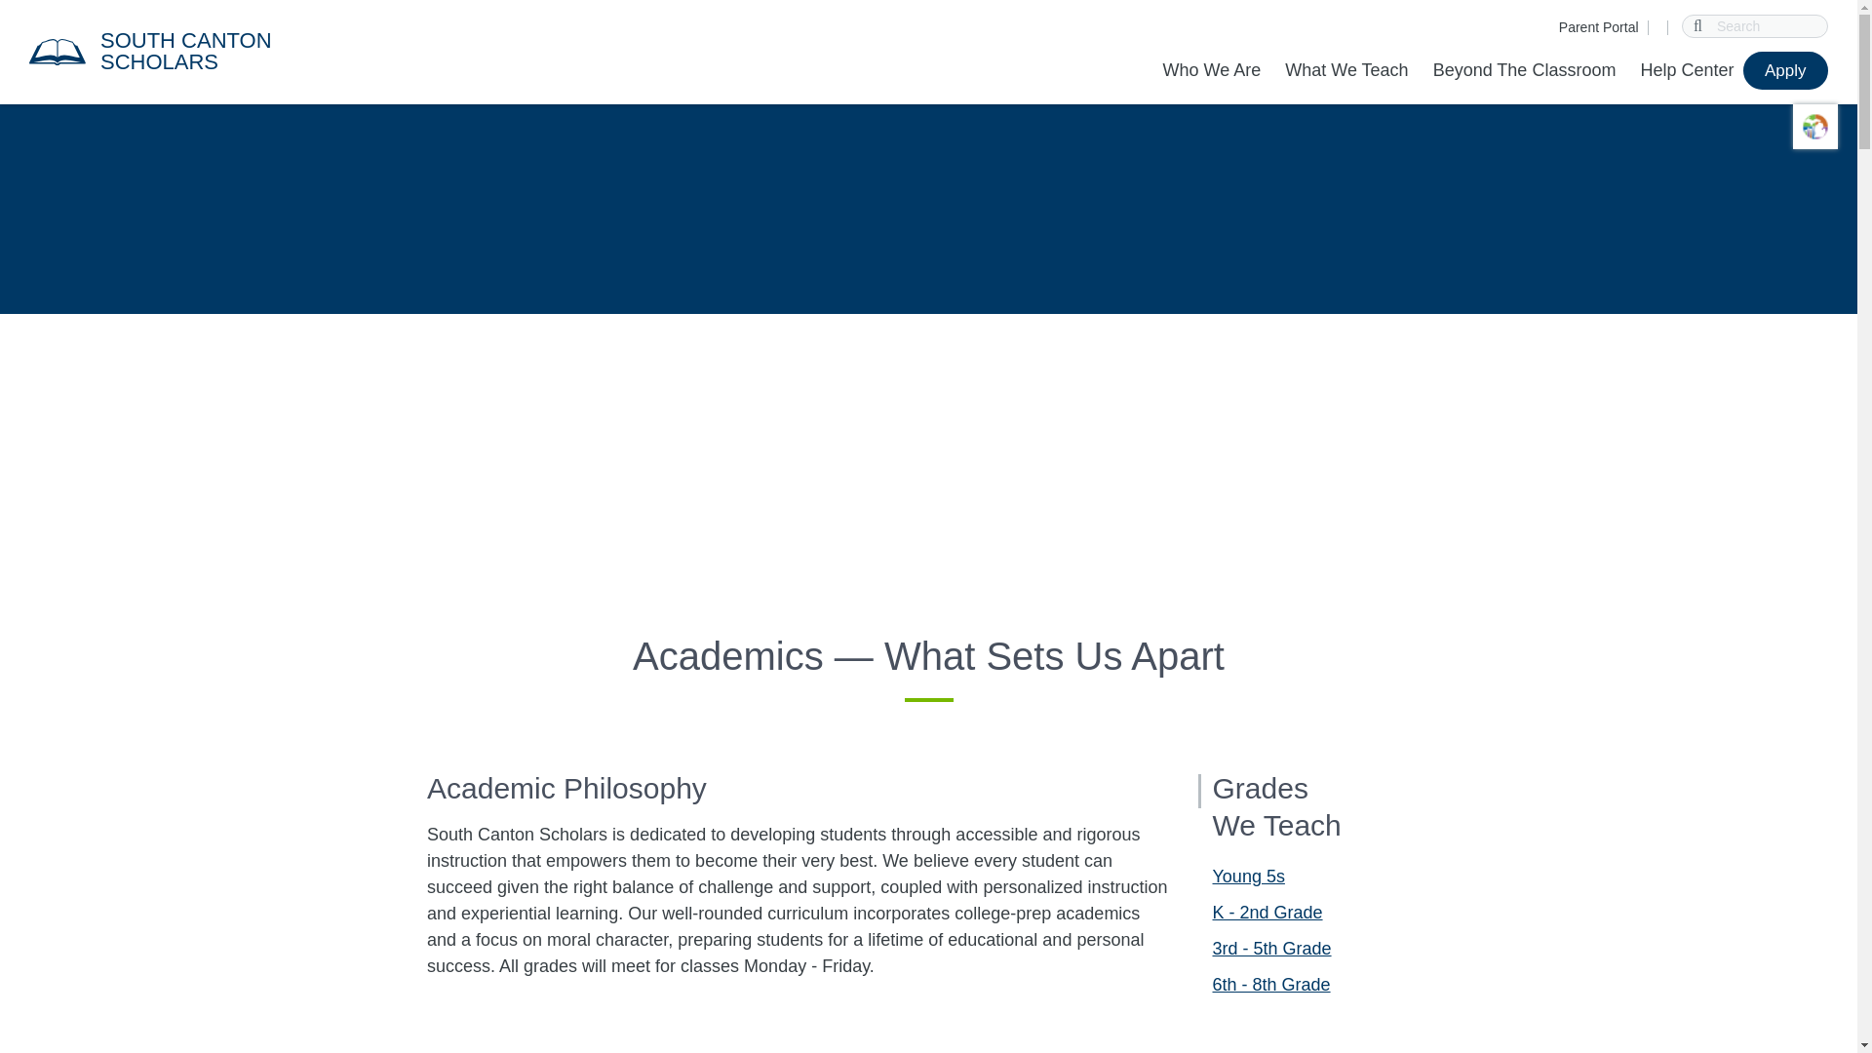 The image size is (1872, 1053). Describe the element at coordinates (1687, 70) in the screenshot. I see `Help Center` at that location.